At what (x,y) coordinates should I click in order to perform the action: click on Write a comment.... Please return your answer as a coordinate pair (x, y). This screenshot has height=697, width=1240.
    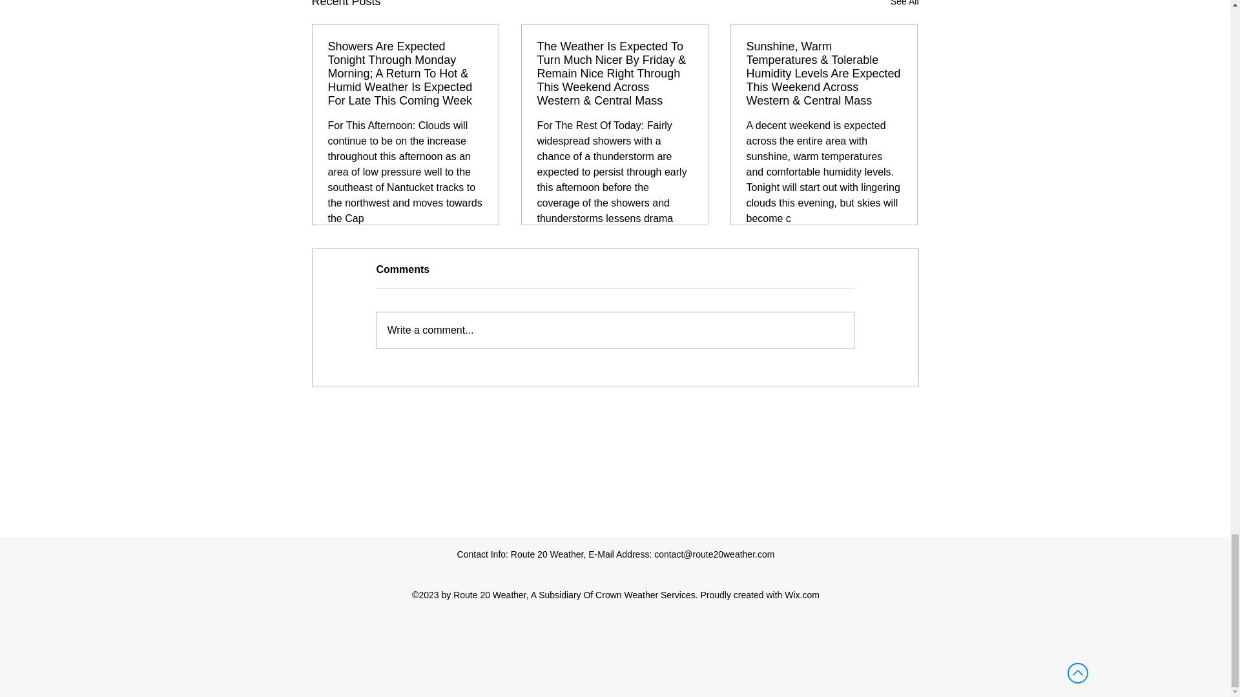
    Looking at the image, I should click on (615, 330).